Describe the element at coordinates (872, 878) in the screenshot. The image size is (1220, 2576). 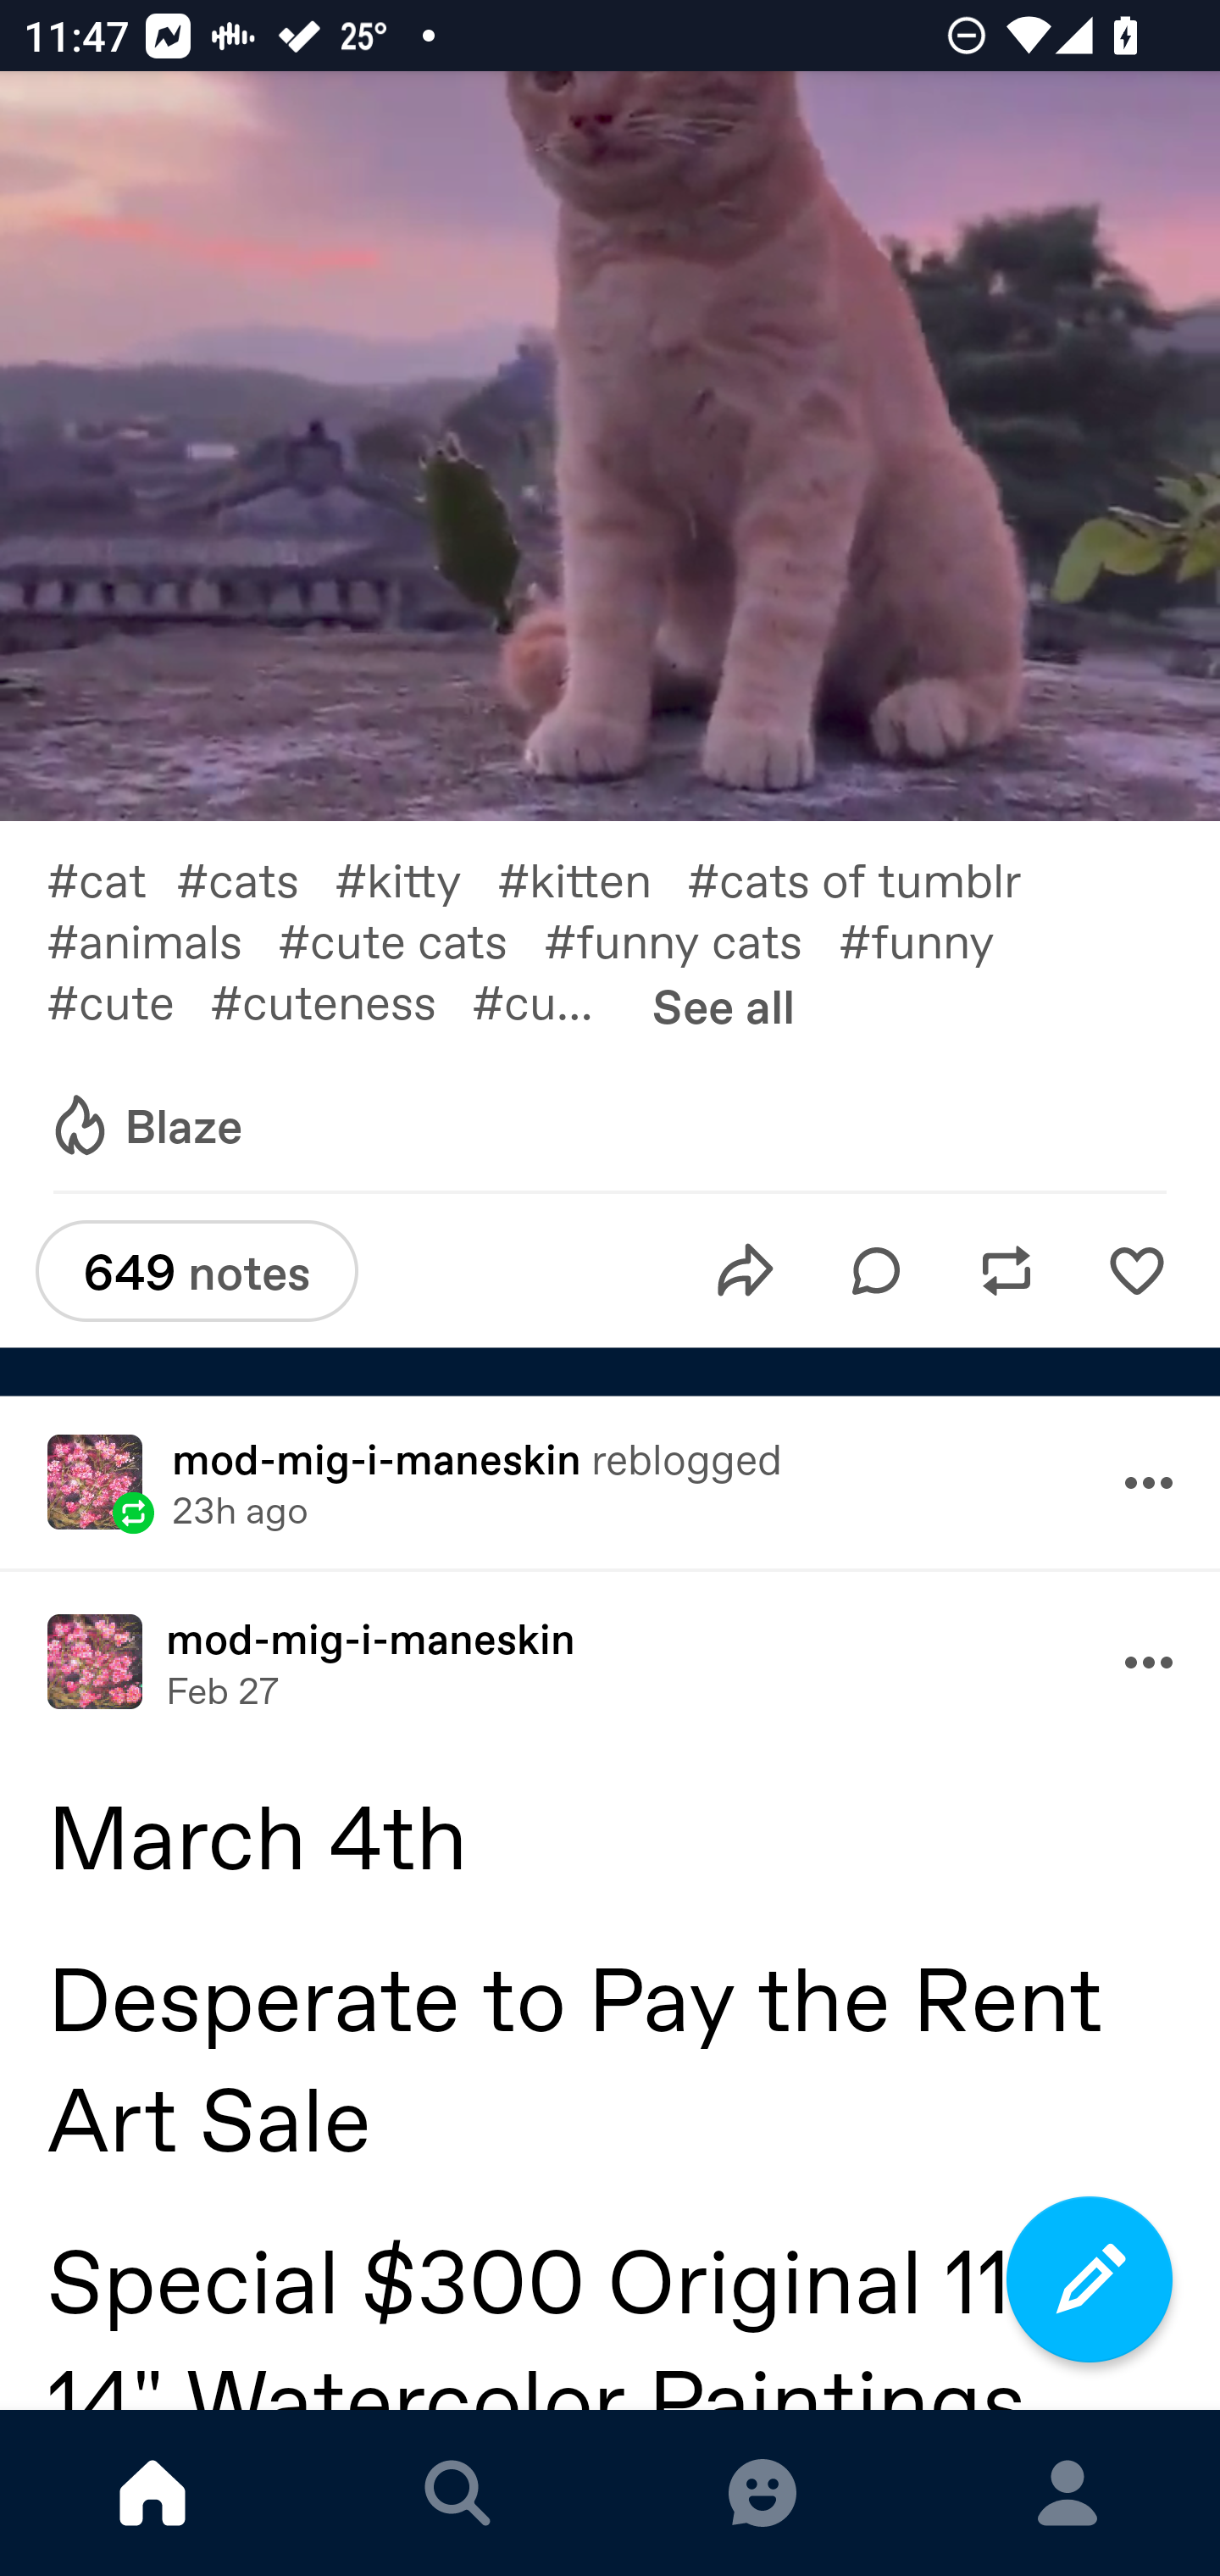
I see `#cats of tumblr` at that location.